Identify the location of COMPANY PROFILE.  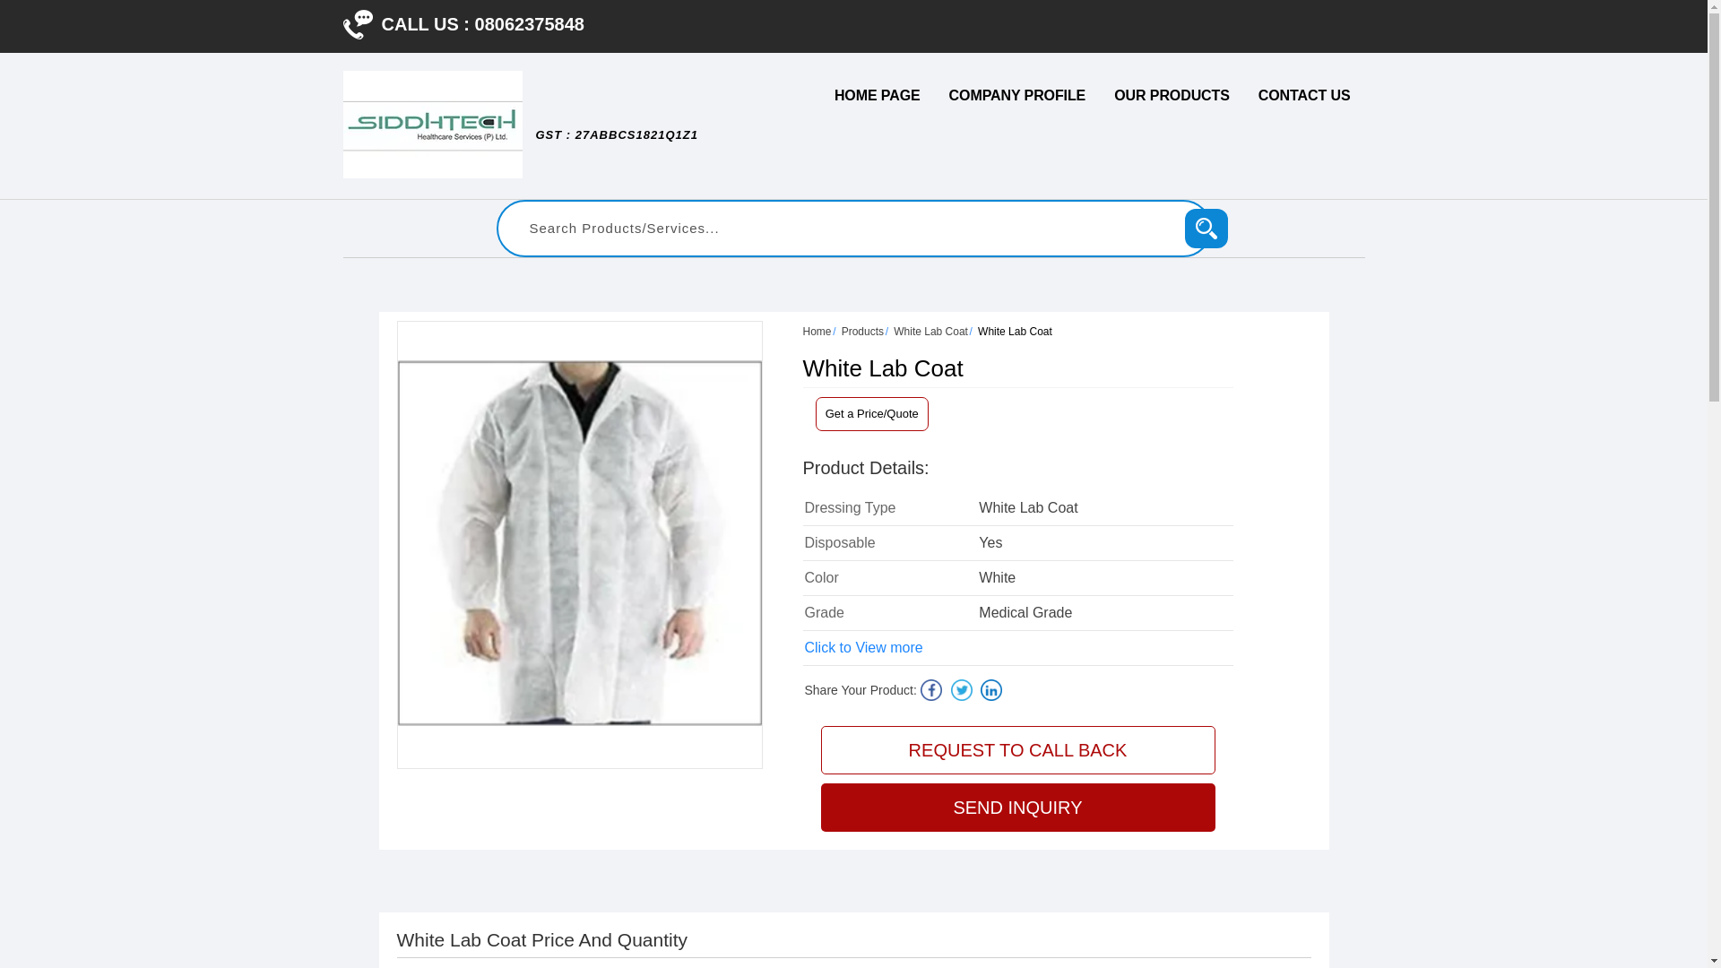
(1017, 95).